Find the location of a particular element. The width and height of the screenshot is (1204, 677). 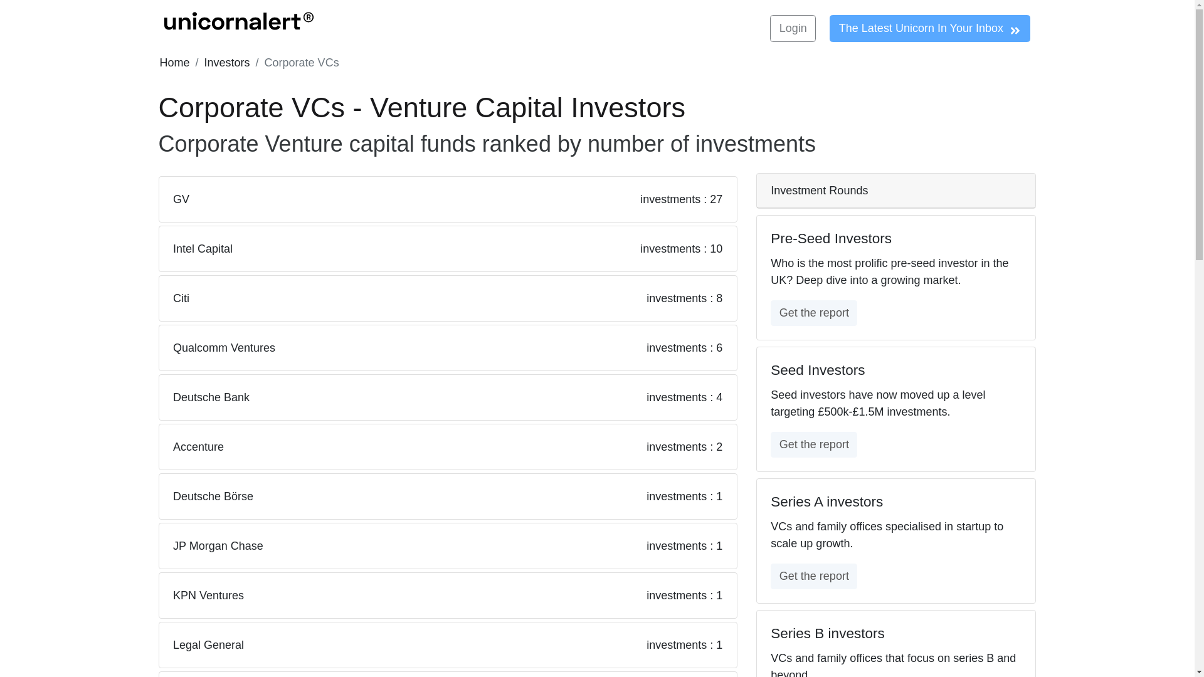

Intel Capital is located at coordinates (203, 248).